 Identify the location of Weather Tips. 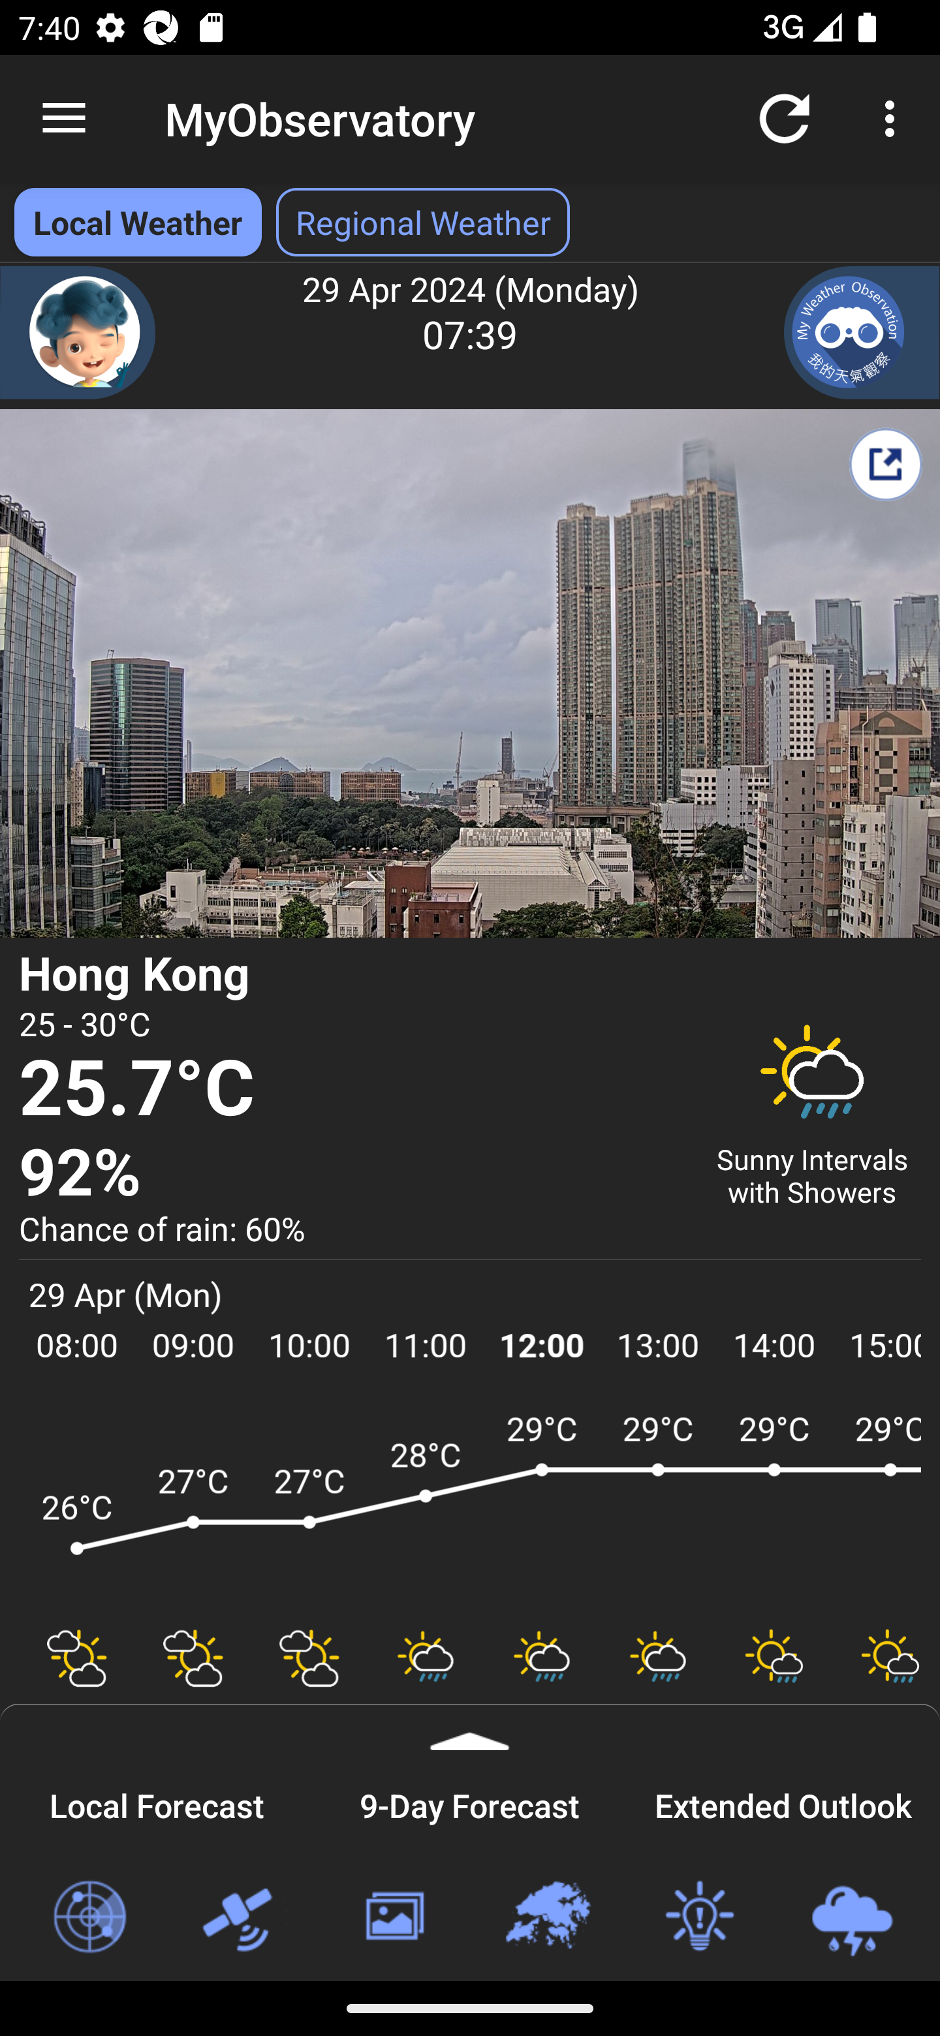
(698, 1917).